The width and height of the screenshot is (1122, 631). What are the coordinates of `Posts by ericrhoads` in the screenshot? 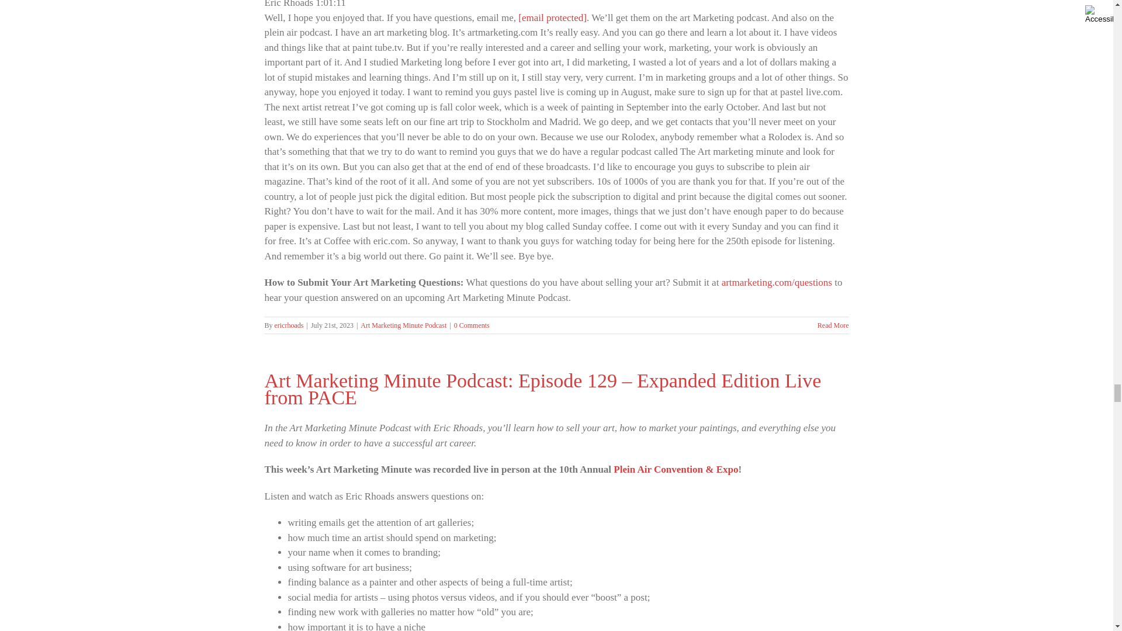 It's located at (289, 325).